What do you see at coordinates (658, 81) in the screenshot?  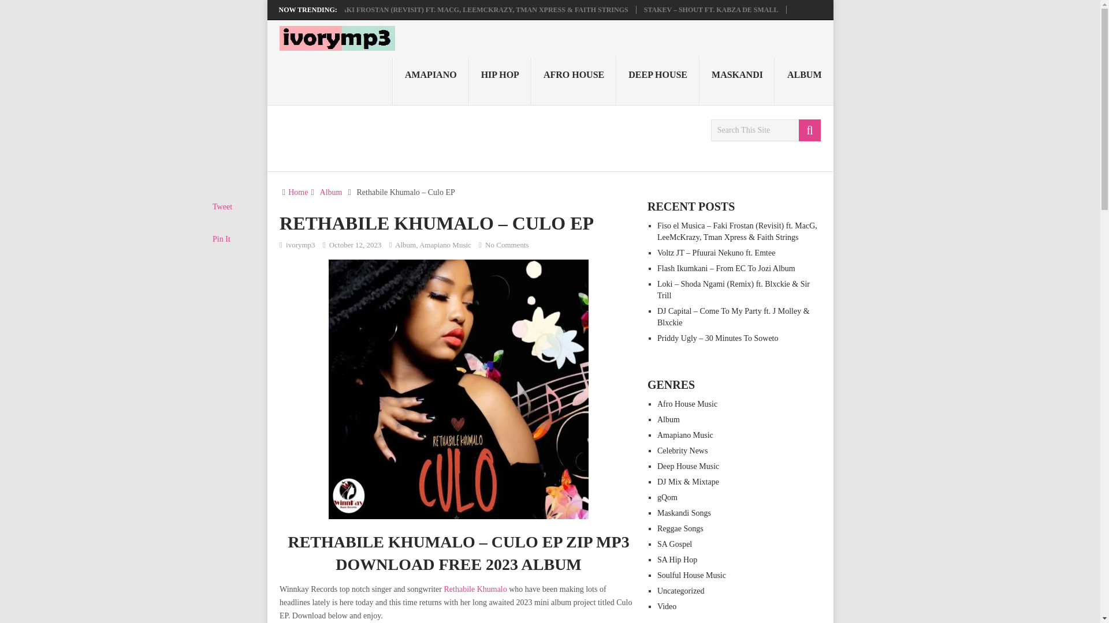 I see `DEEP HOUSE` at bounding box center [658, 81].